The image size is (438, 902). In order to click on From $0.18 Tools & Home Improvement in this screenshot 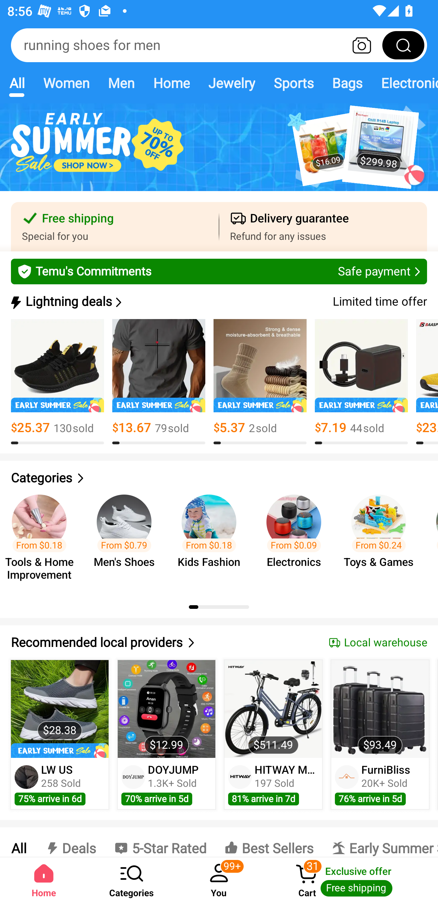, I will do `click(43, 539)`.